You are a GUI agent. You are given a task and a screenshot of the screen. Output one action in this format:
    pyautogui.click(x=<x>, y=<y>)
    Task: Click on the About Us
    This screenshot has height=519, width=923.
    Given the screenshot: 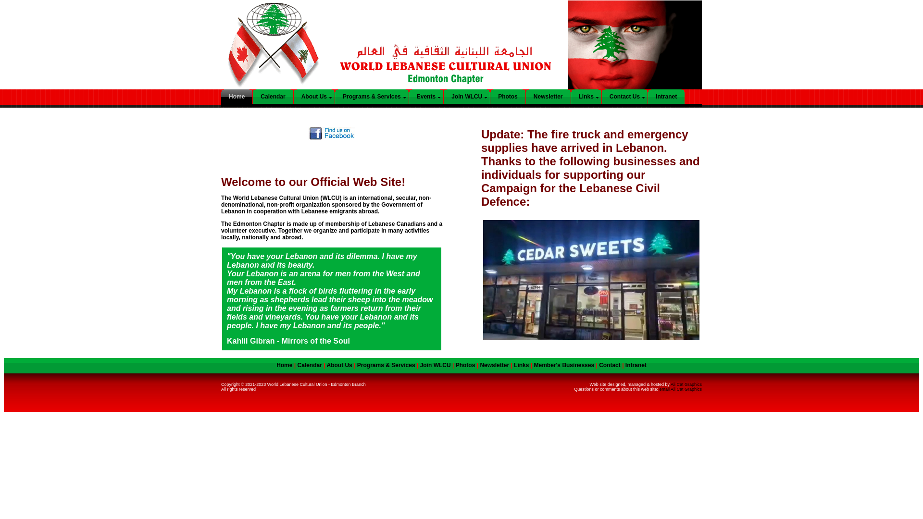 What is the action you would take?
    pyautogui.click(x=339, y=365)
    